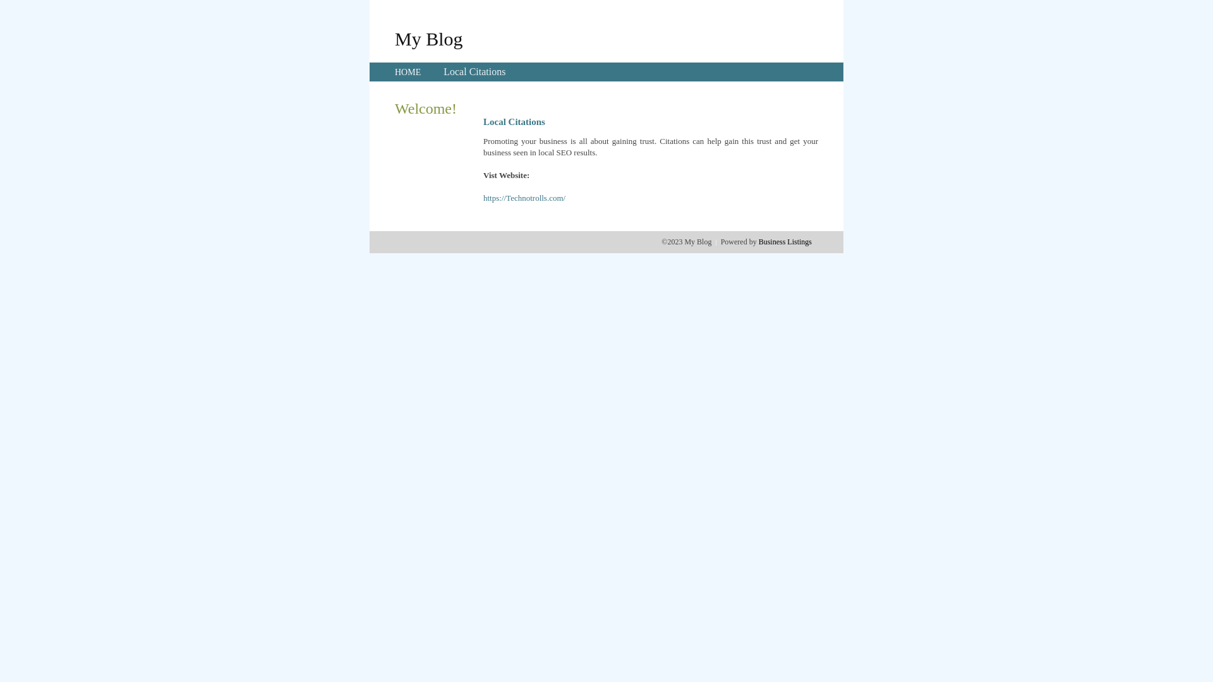 The height and width of the screenshot is (682, 1213). Describe the element at coordinates (408, 72) in the screenshot. I see `HOME` at that location.